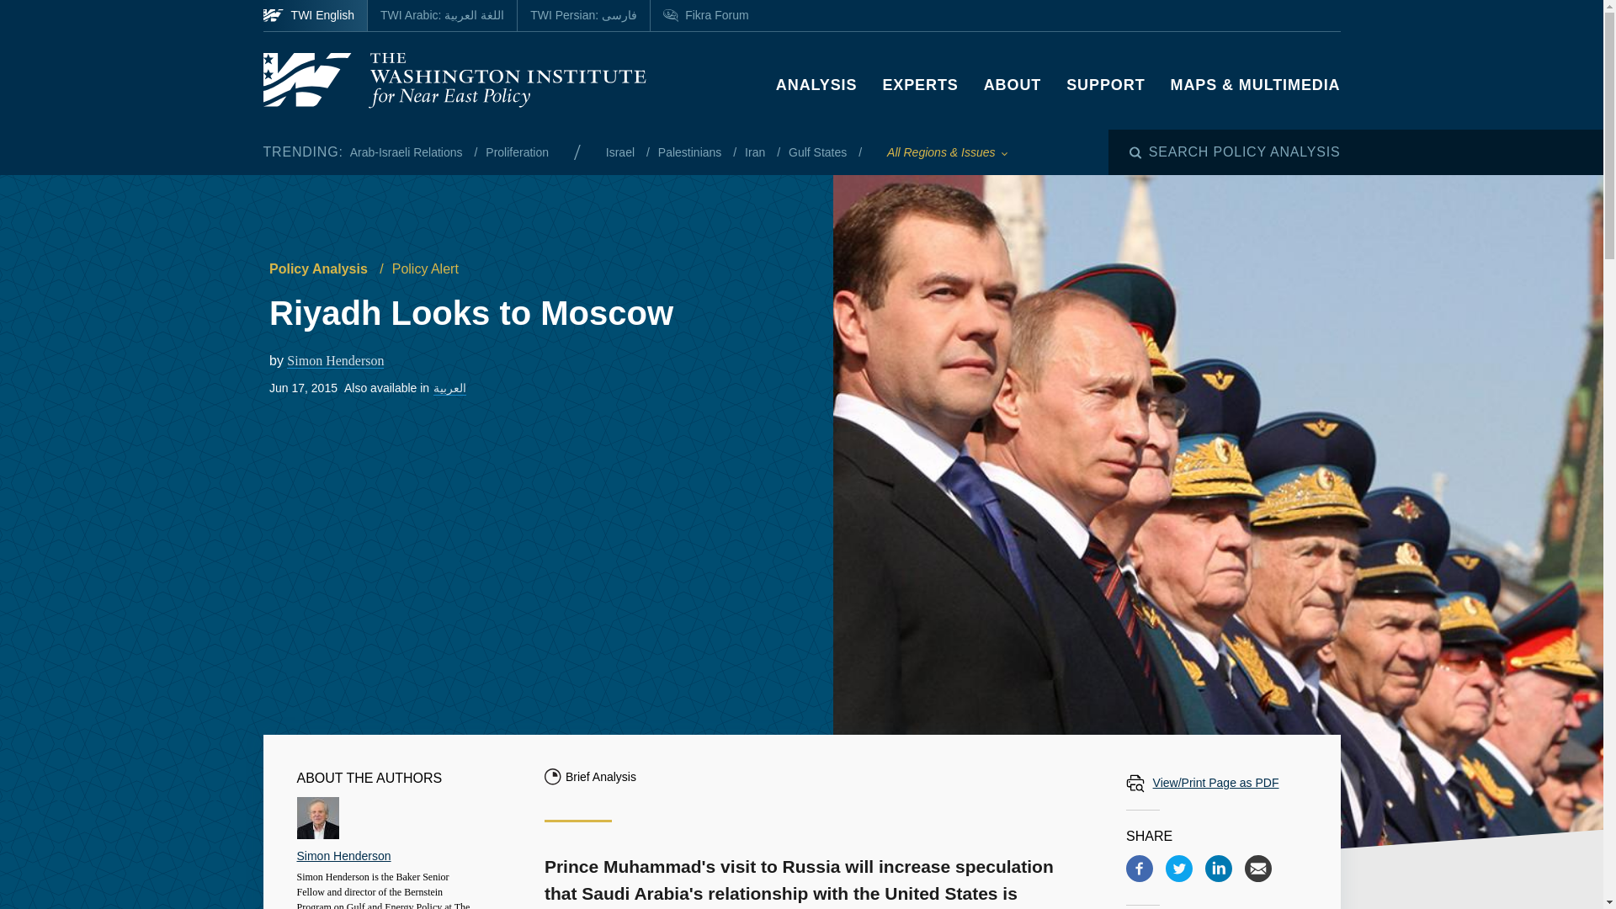  What do you see at coordinates (1178, 869) in the screenshot?
I see `Twitter` at bounding box center [1178, 869].